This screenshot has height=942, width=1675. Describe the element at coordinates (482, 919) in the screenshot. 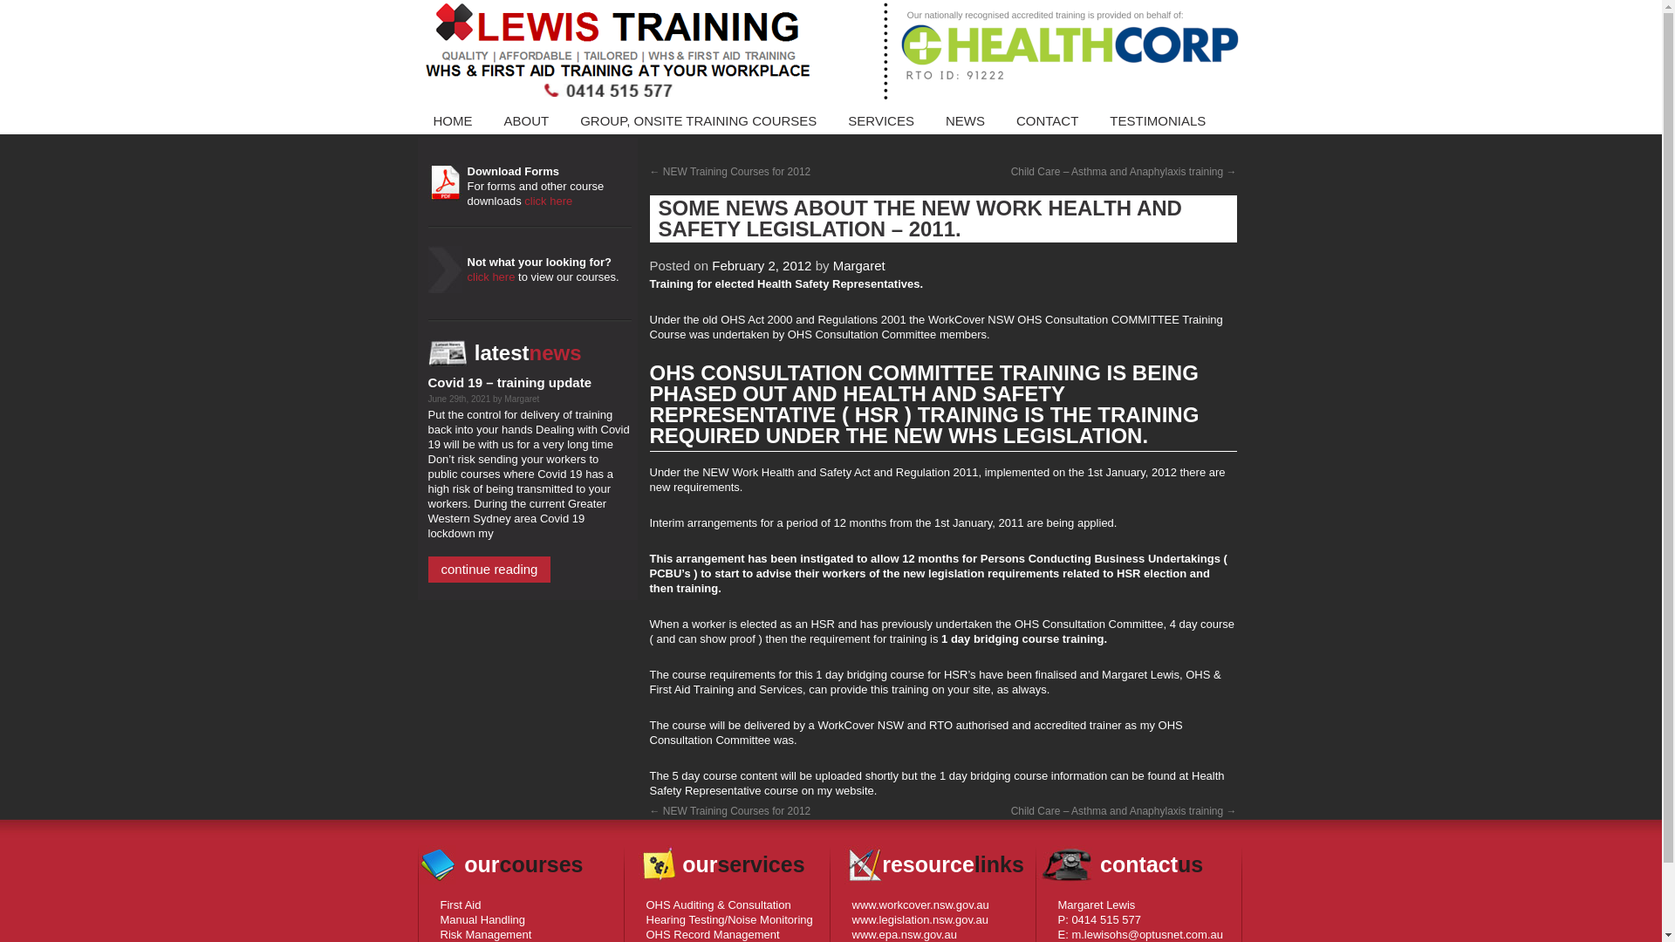

I see `Manual Handling` at that location.